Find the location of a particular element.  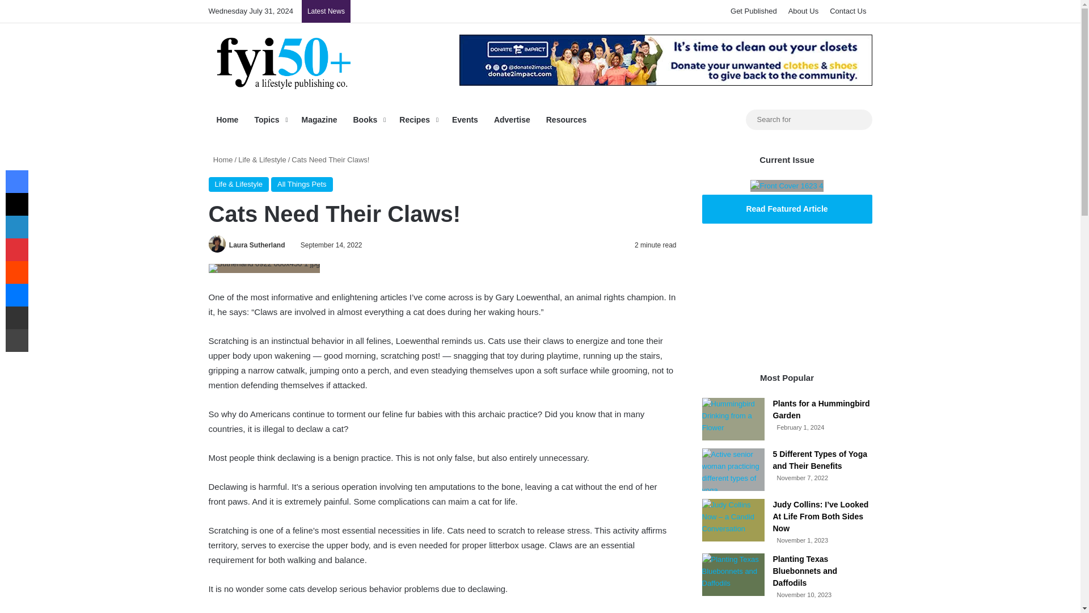

Events is located at coordinates (465, 119).